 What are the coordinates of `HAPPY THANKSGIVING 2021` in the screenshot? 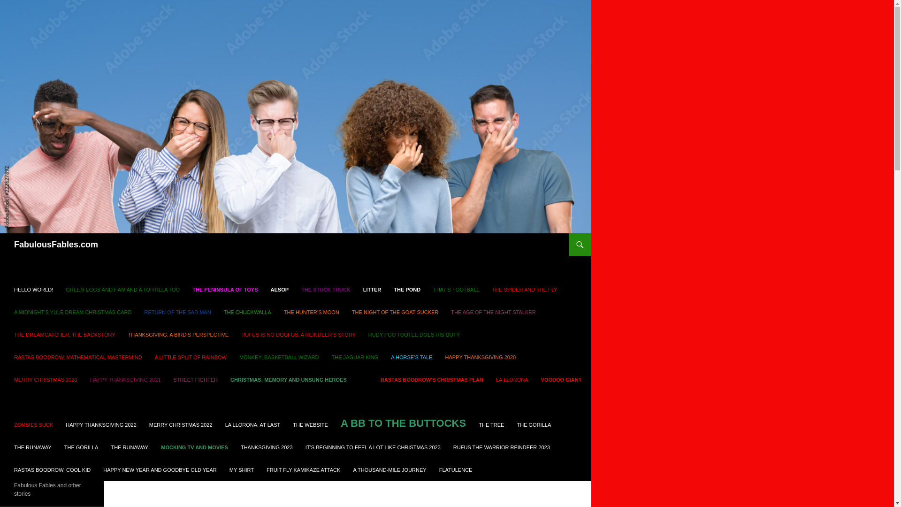 It's located at (126, 385).